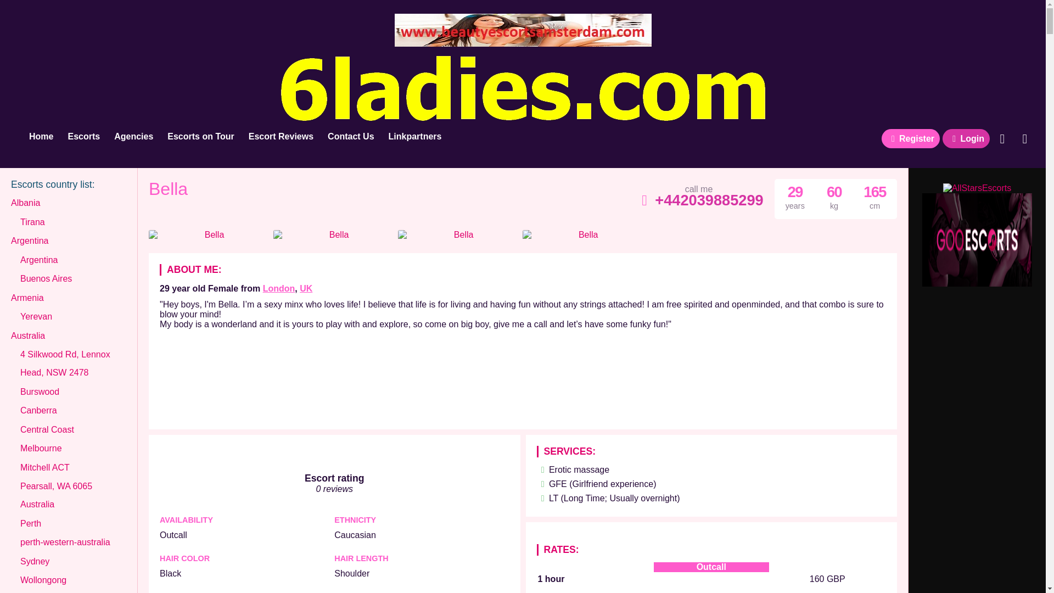  I want to click on Argentina, so click(30, 240).